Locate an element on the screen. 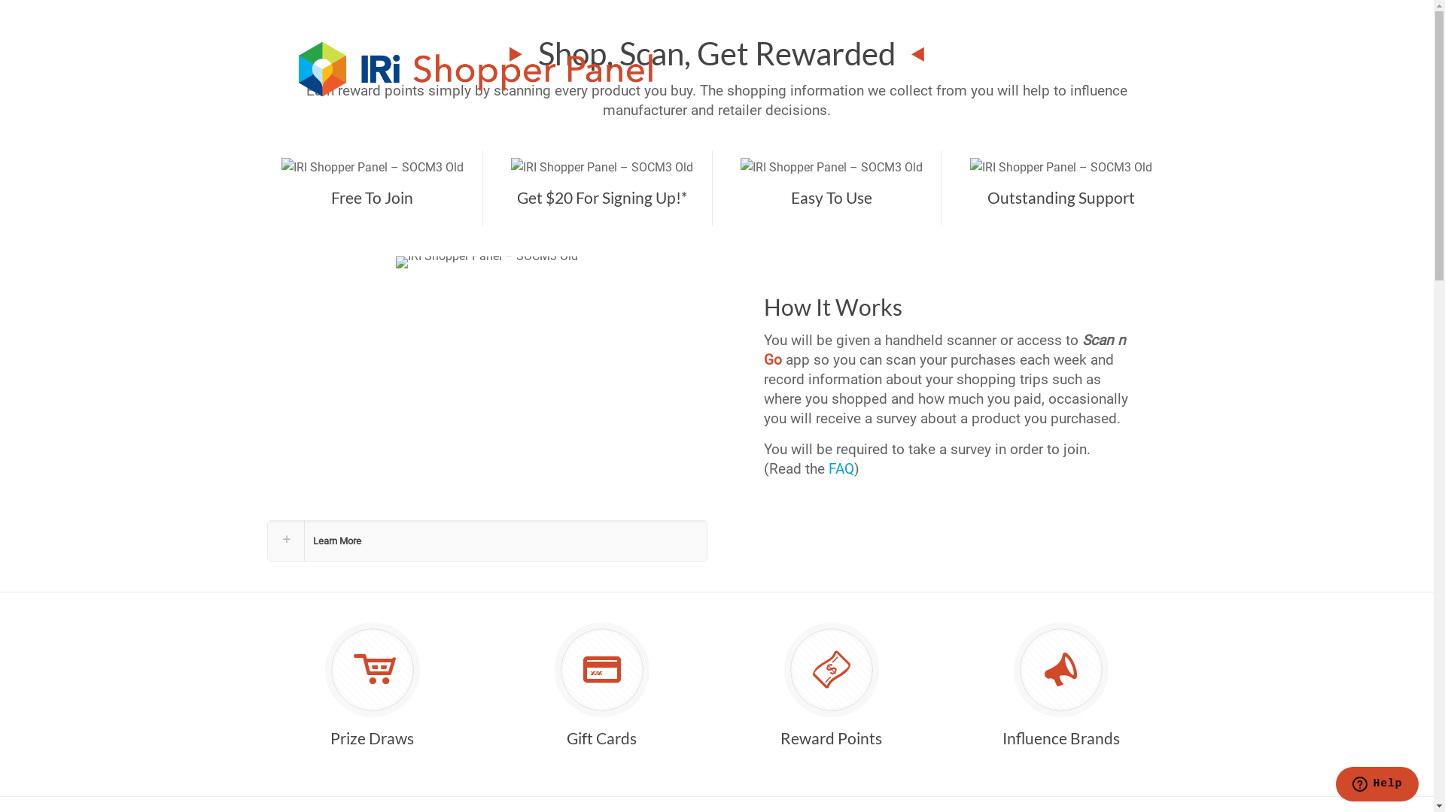 Image resolution: width=1445 pixels, height=812 pixels. Opens a widget where you can find more information is located at coordinates (1377, 786).